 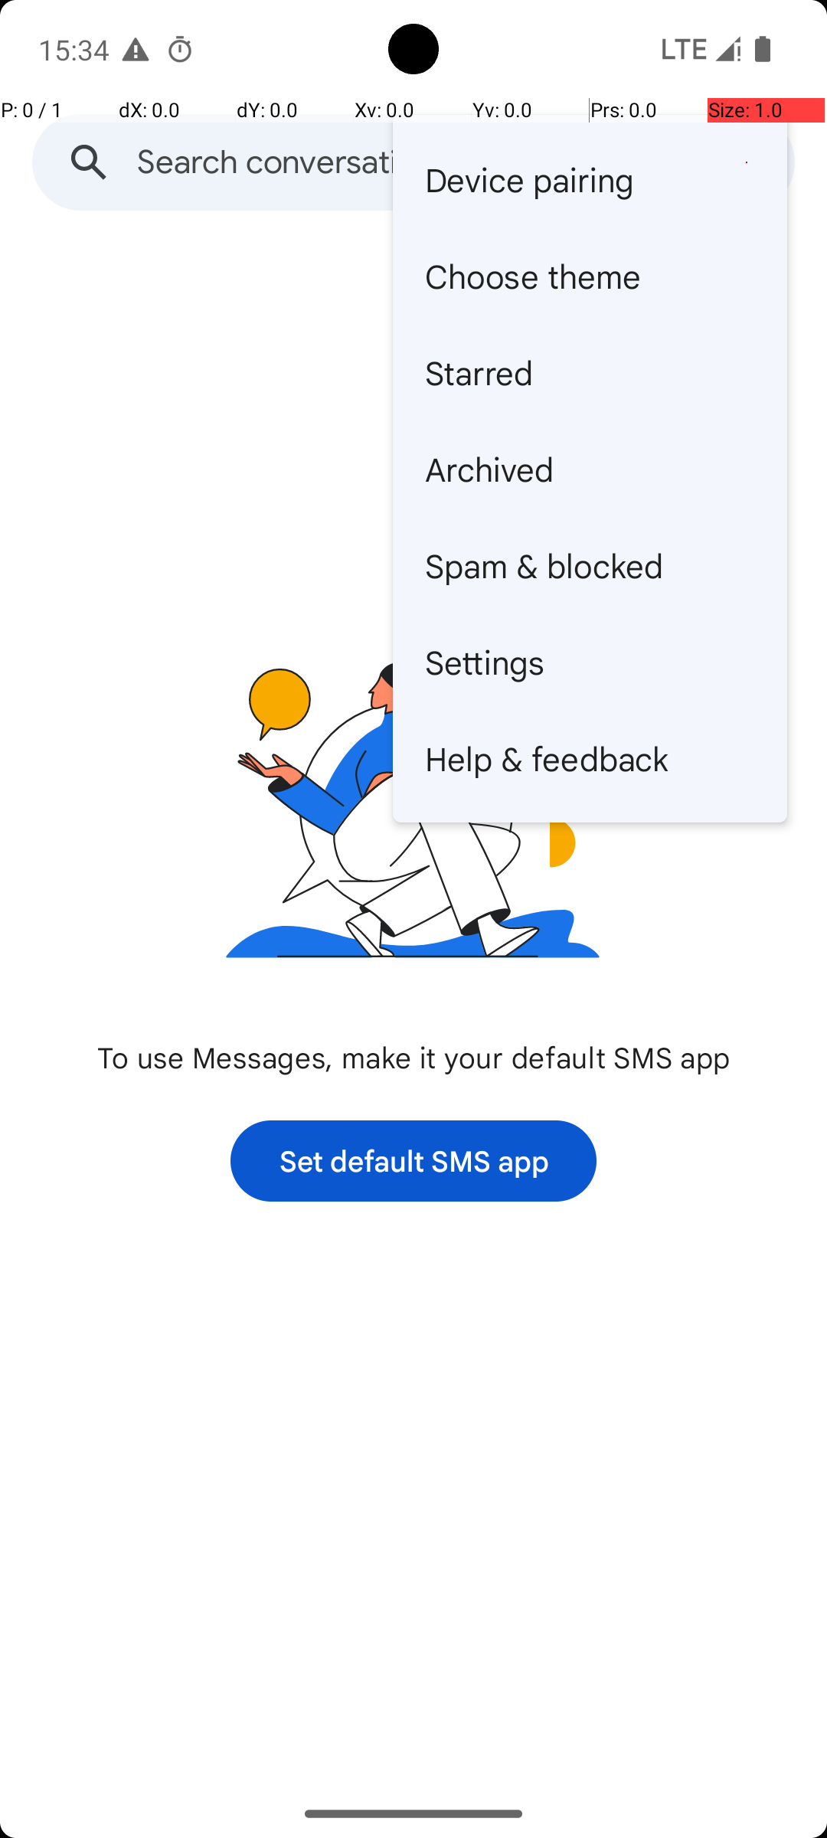 I want to click on Choose theme, so click(x=590, y=276).